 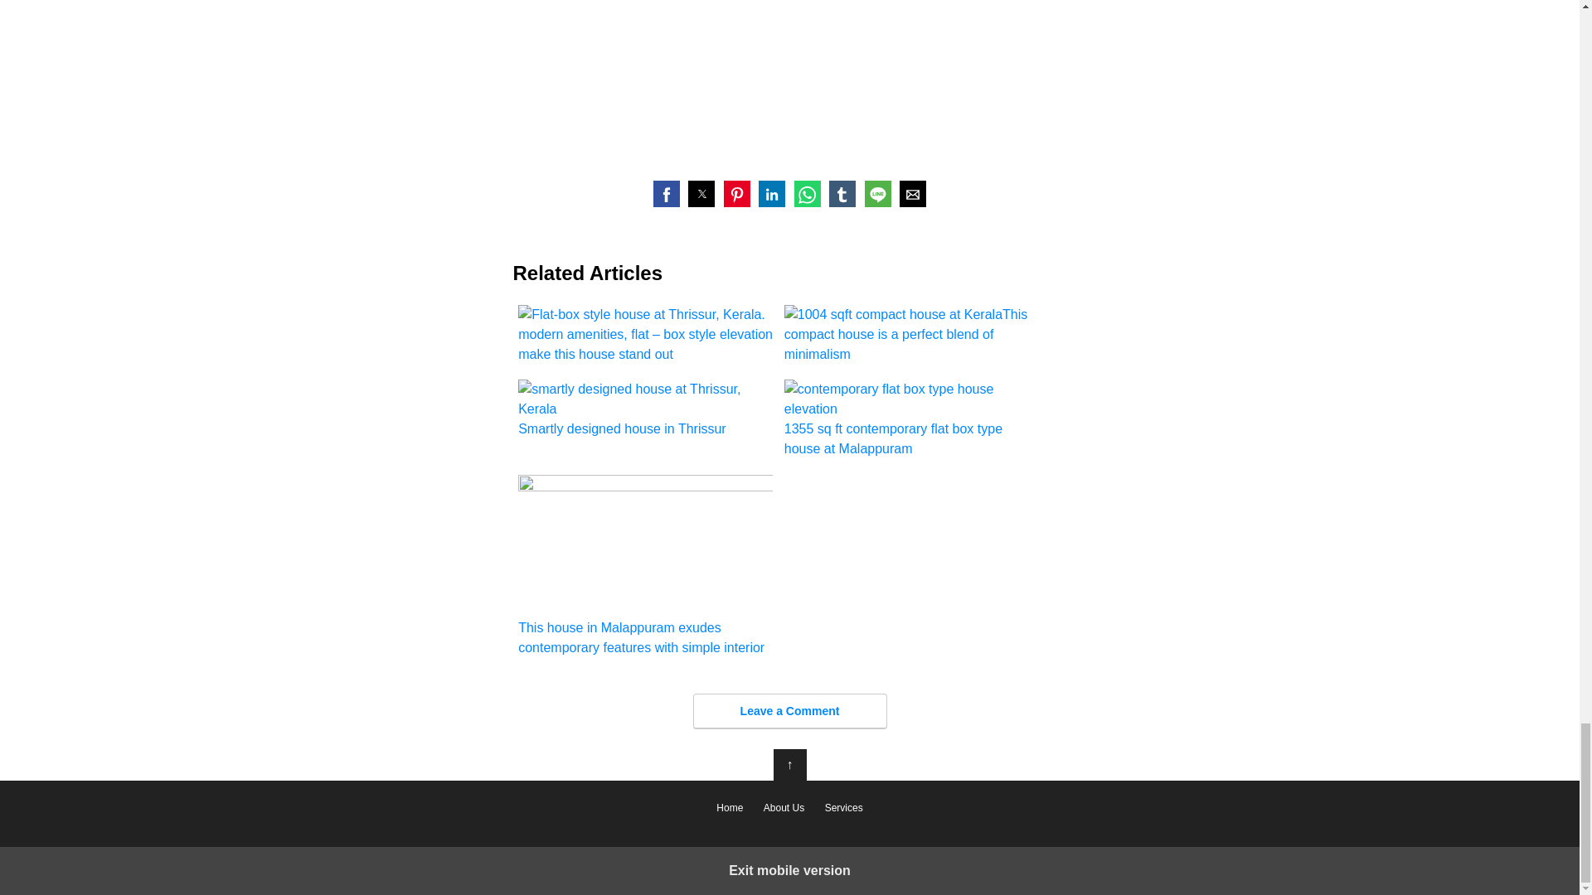 I want to click on Services, so click(x=843, y=807).